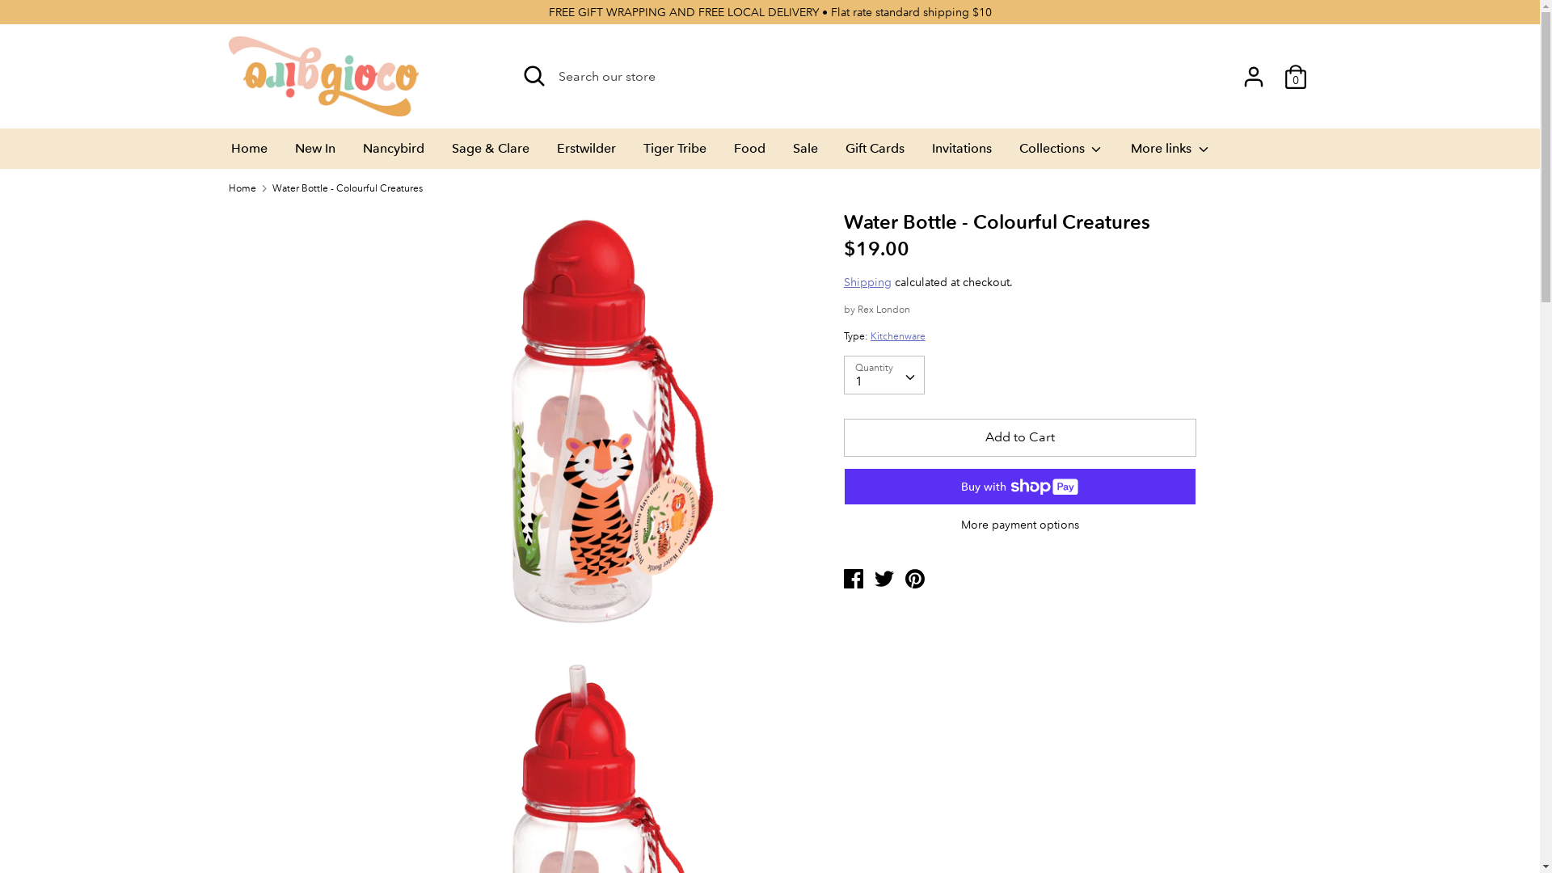 The image size is (1552, 873). What do you see at coordinates (1295, 70) in the screenshot?
I see `0` at bounding box center [1295, 70].